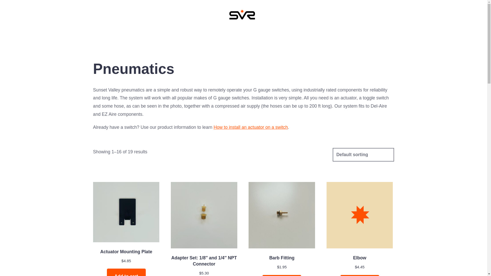 The image size is (491, 276). What do you see at coordinates (282, 275) in the screenshot?
I see `Add to cart` at bounding box center [282, 275].